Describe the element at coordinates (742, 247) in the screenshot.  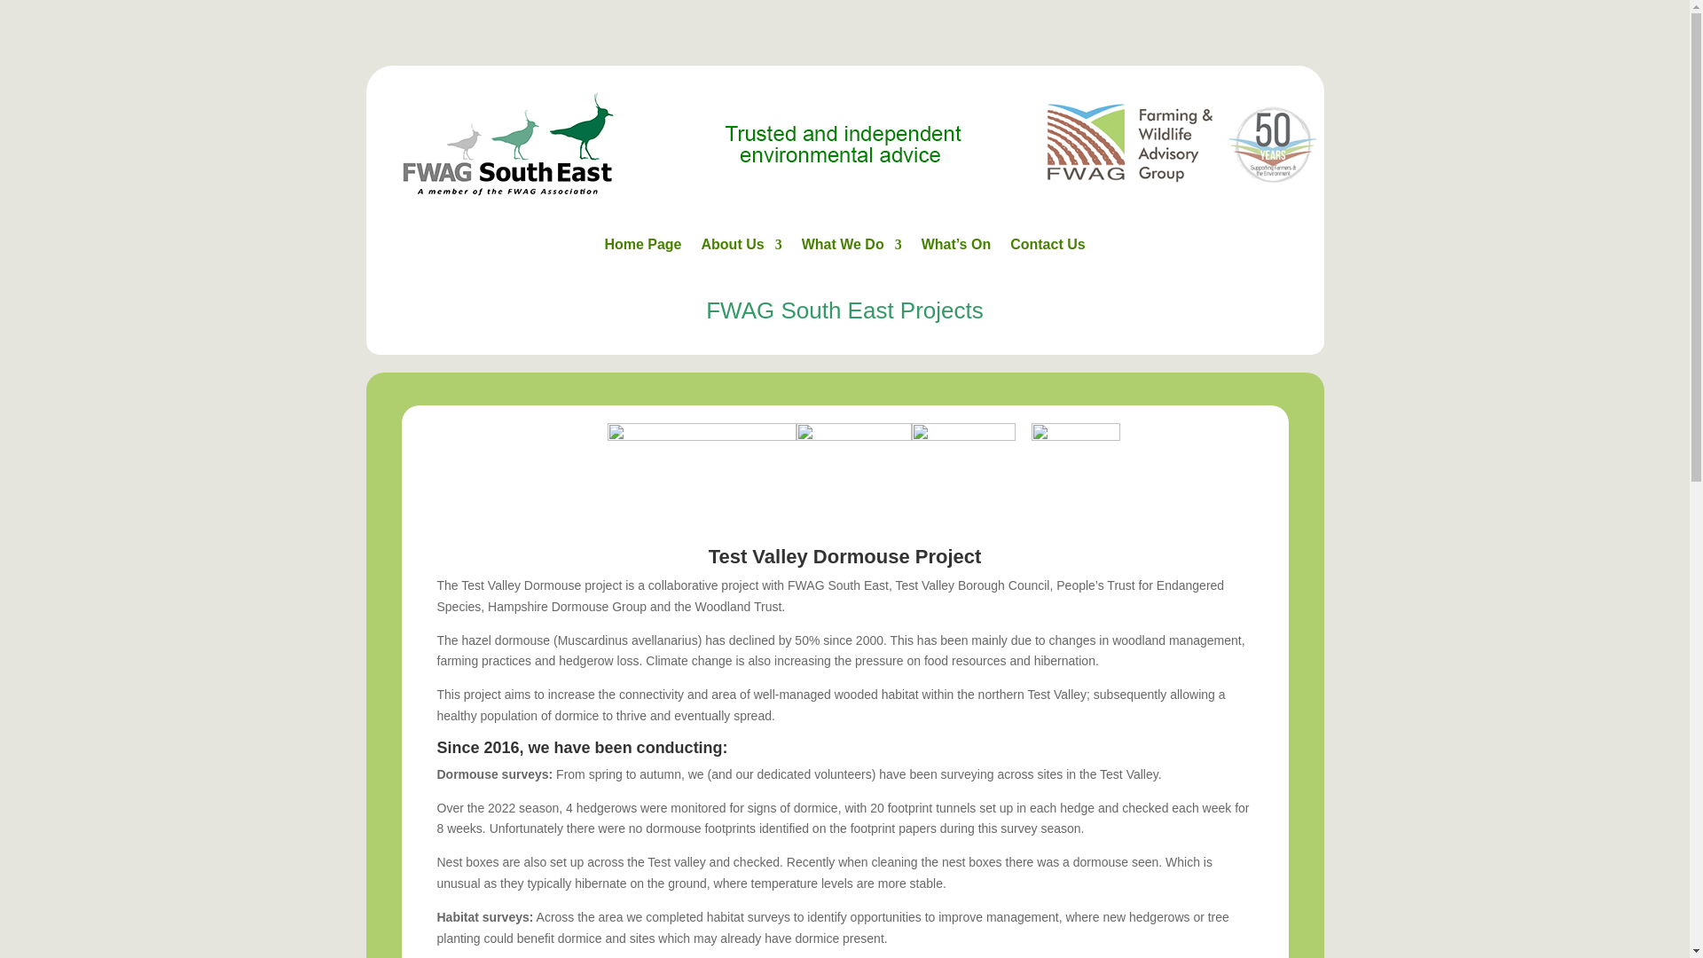
I see `About Us` at that location.